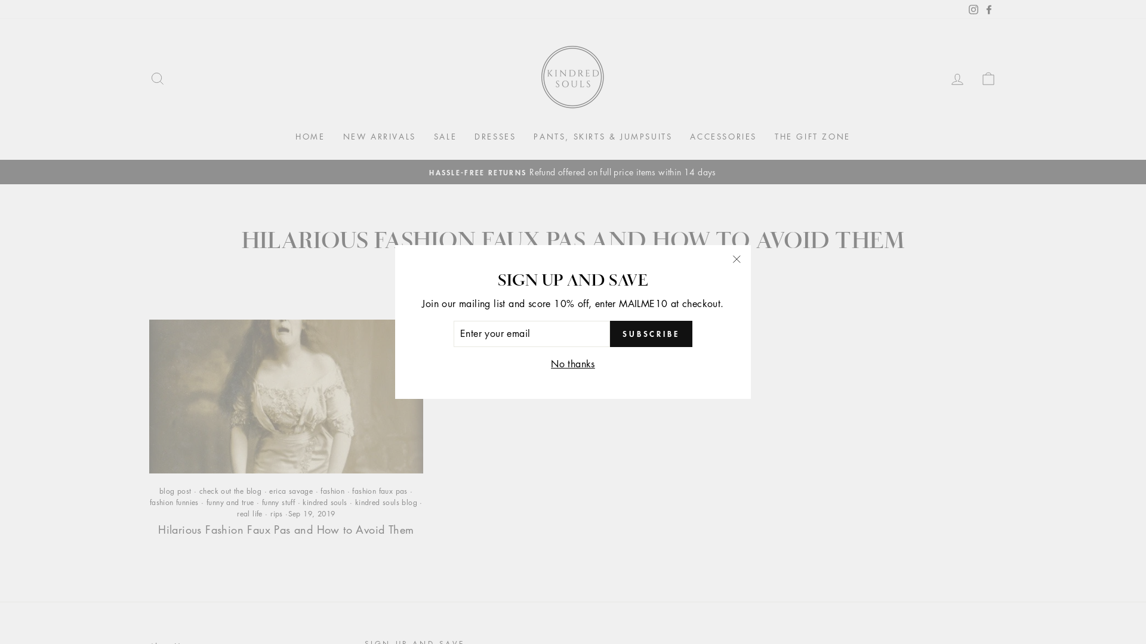 This screenshot has height=644, width=1146. What do you see at coordinates (445, 137) in the screenshot?
I see `SALE` at bounding box center [445, 137].